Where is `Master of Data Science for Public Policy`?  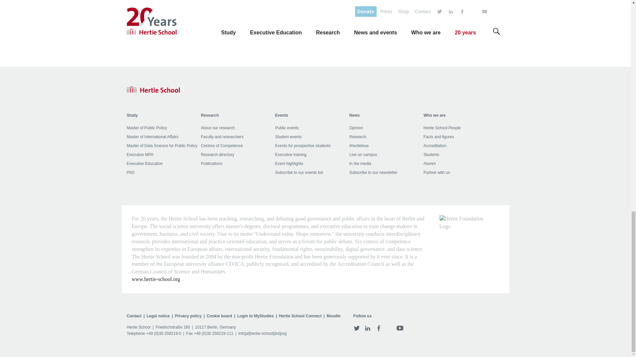 Master of Data Science for Public Policy is located at coordinates (162, 146).